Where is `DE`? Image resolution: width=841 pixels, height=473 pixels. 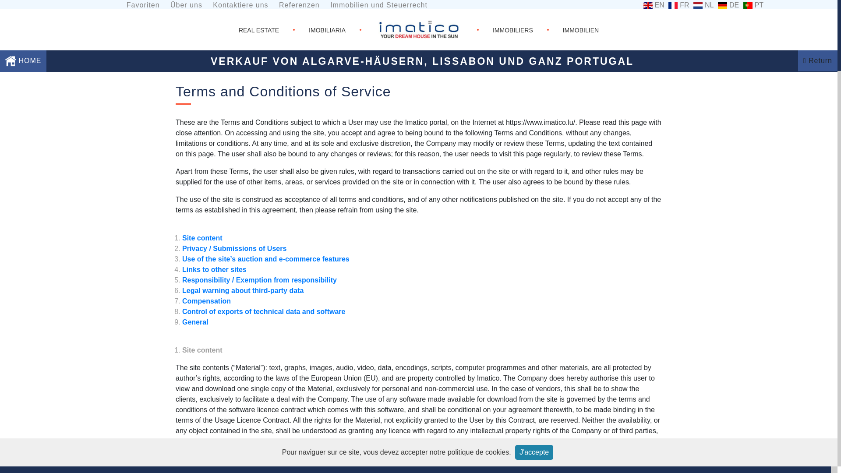
DE is located at coordinates (727, 5).